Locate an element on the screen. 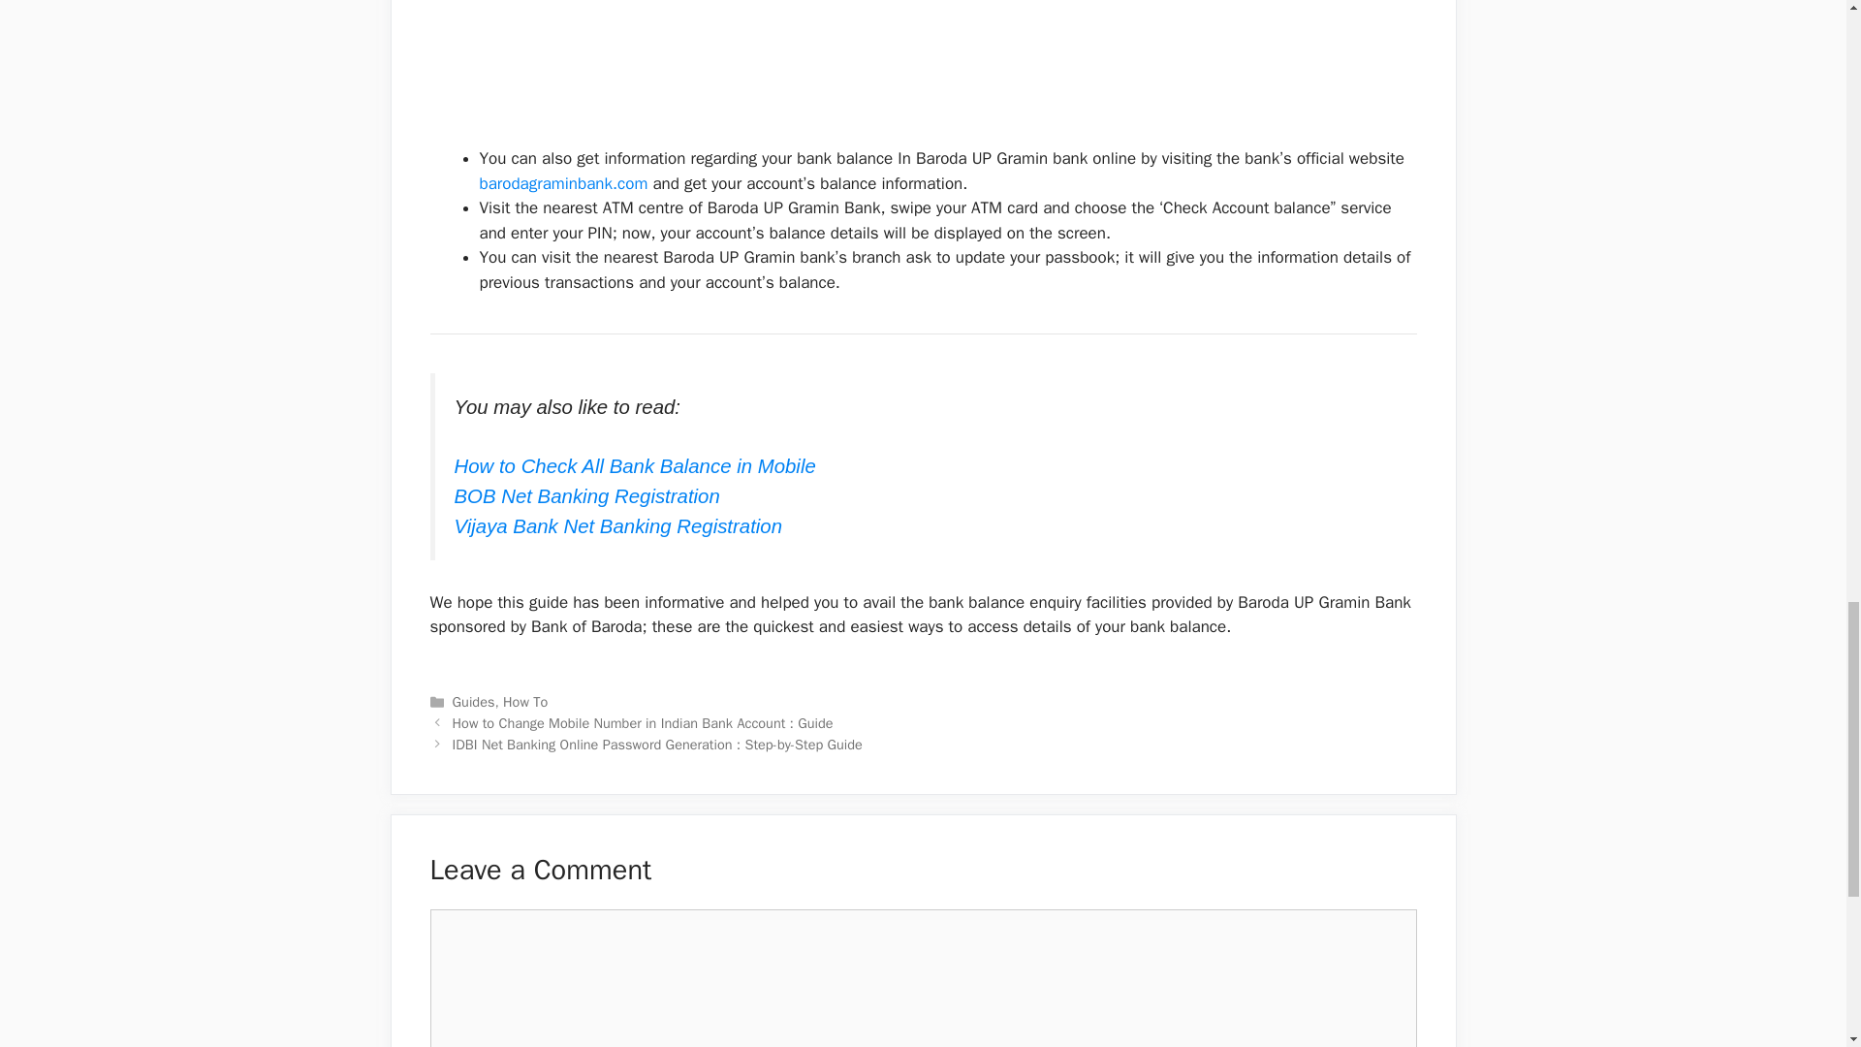  How To is located at coordinates (524, 702).